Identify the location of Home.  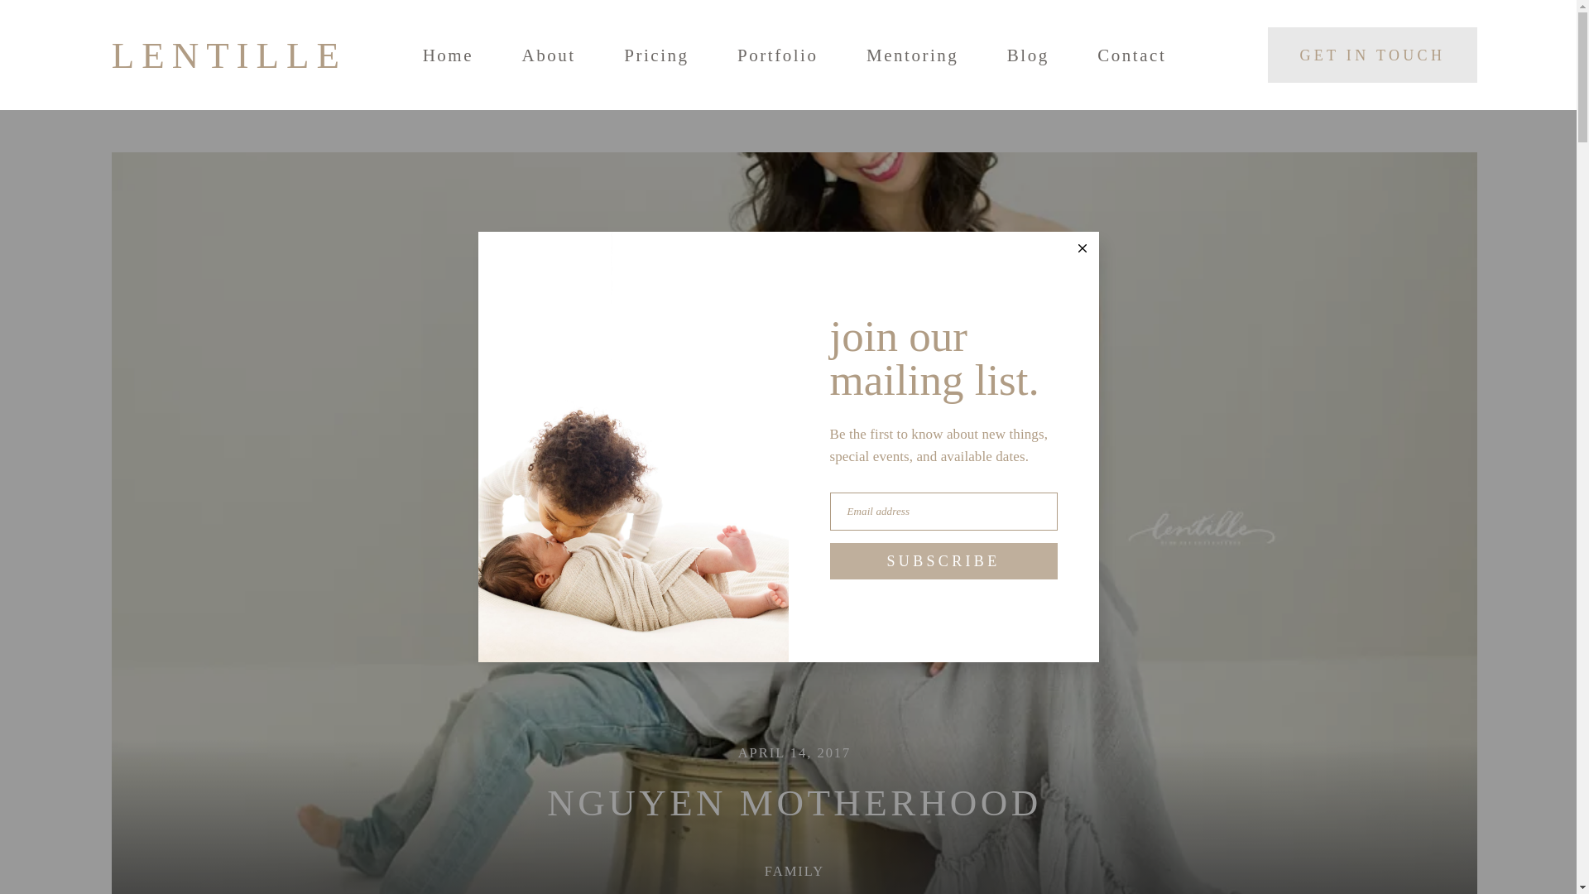
(448, 55).